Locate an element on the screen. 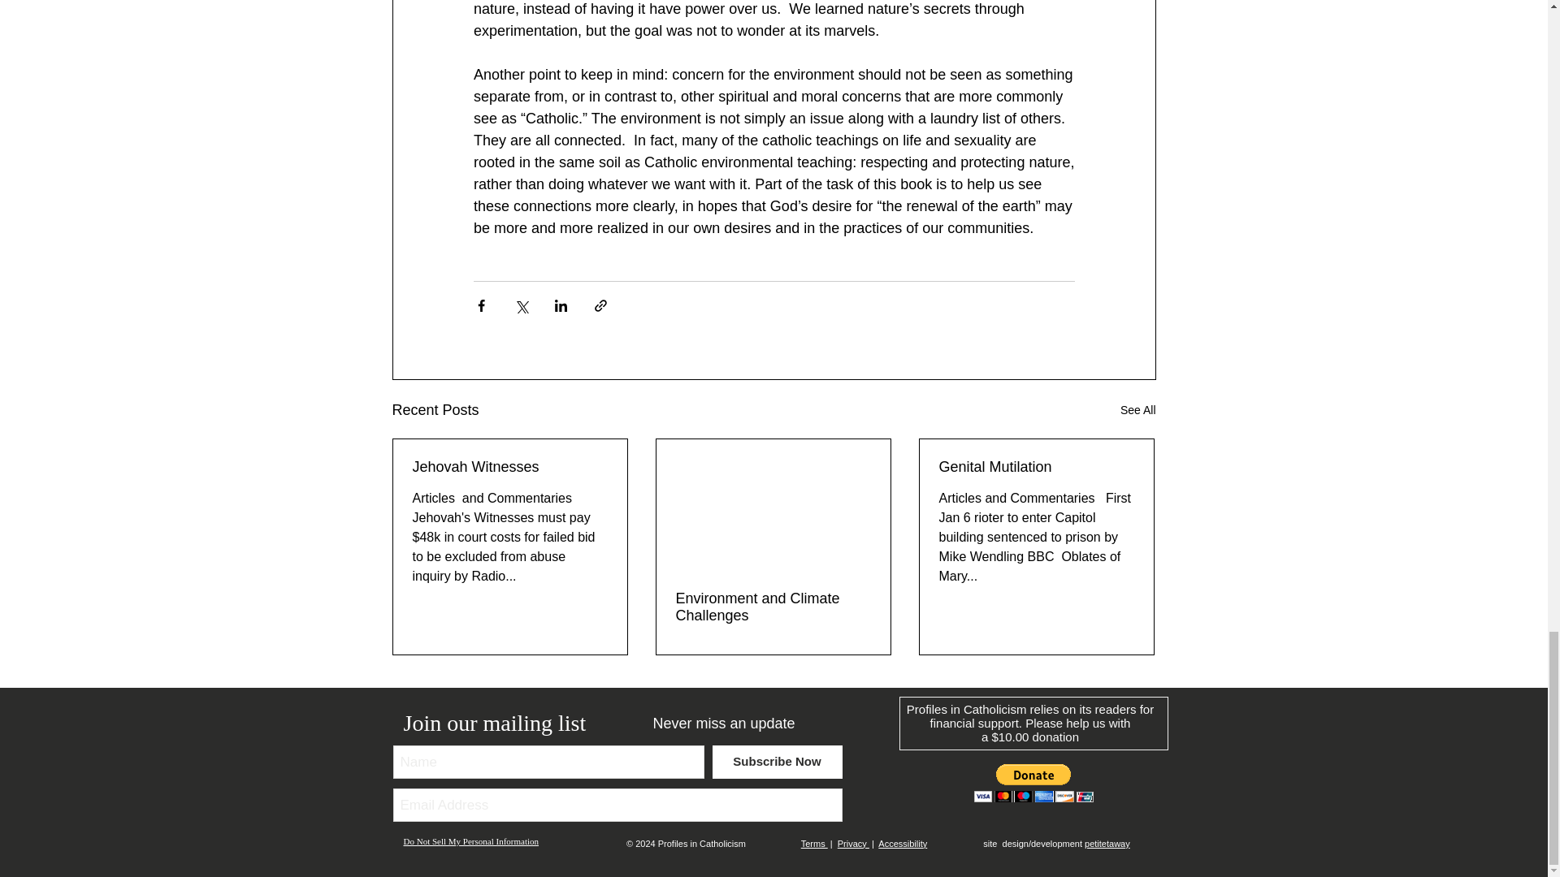  Environment and Climate Challenges is located at coordinates (773, 607).